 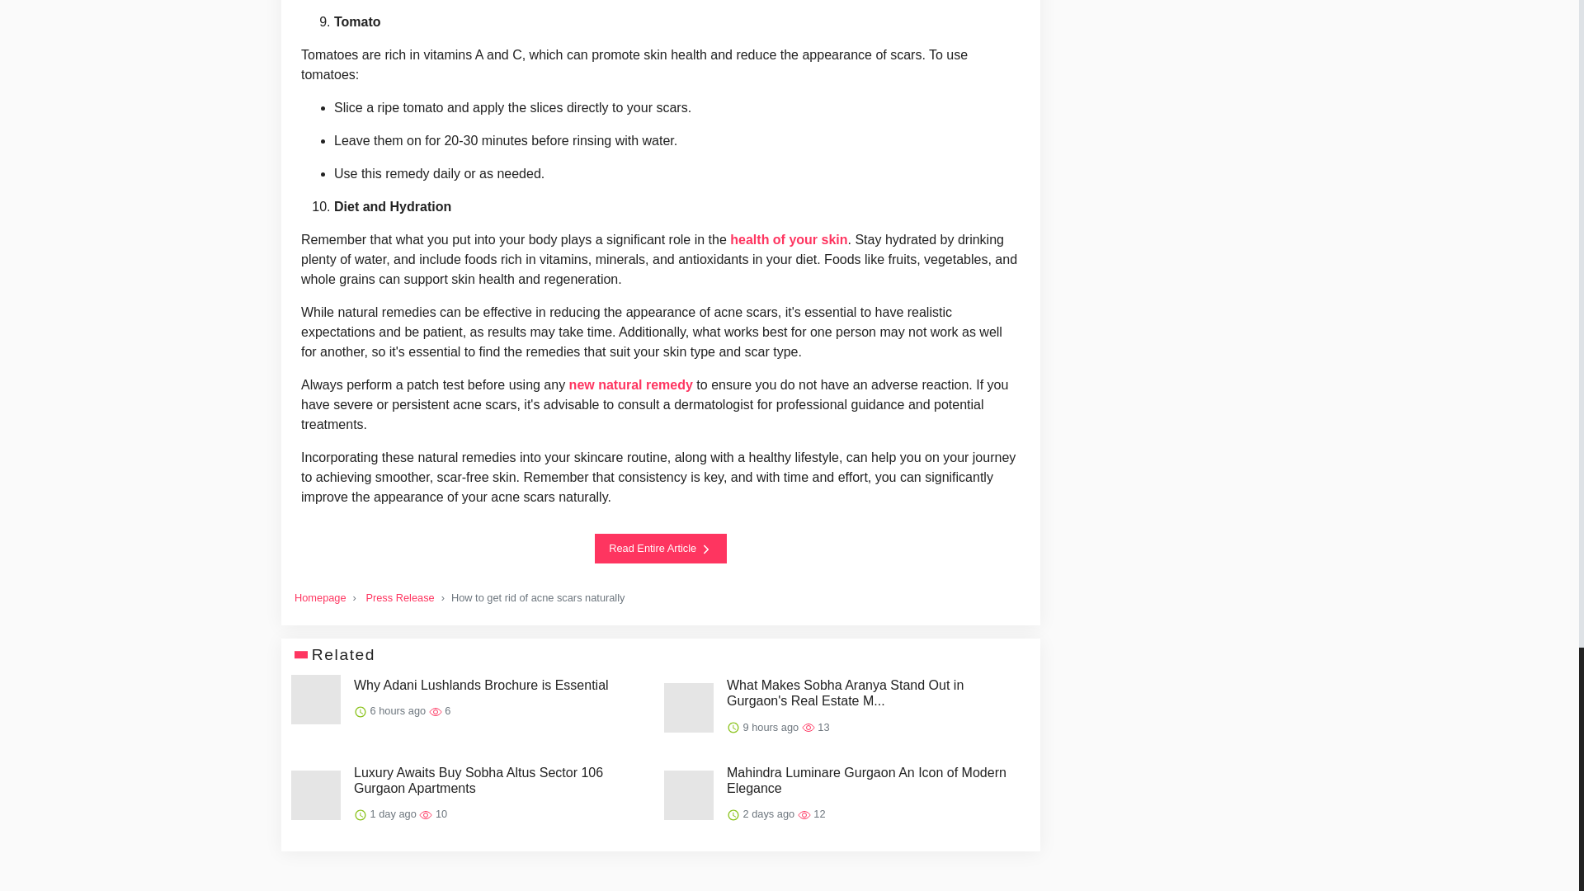 What do you see at coordinates (661, 548) in the screenshot?
I see `Read Entire Article` at bounding box center [661, 548].